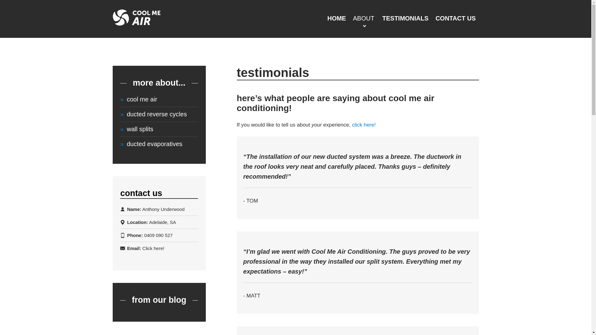  I want to click on CONTACT US, so click(456, 19).